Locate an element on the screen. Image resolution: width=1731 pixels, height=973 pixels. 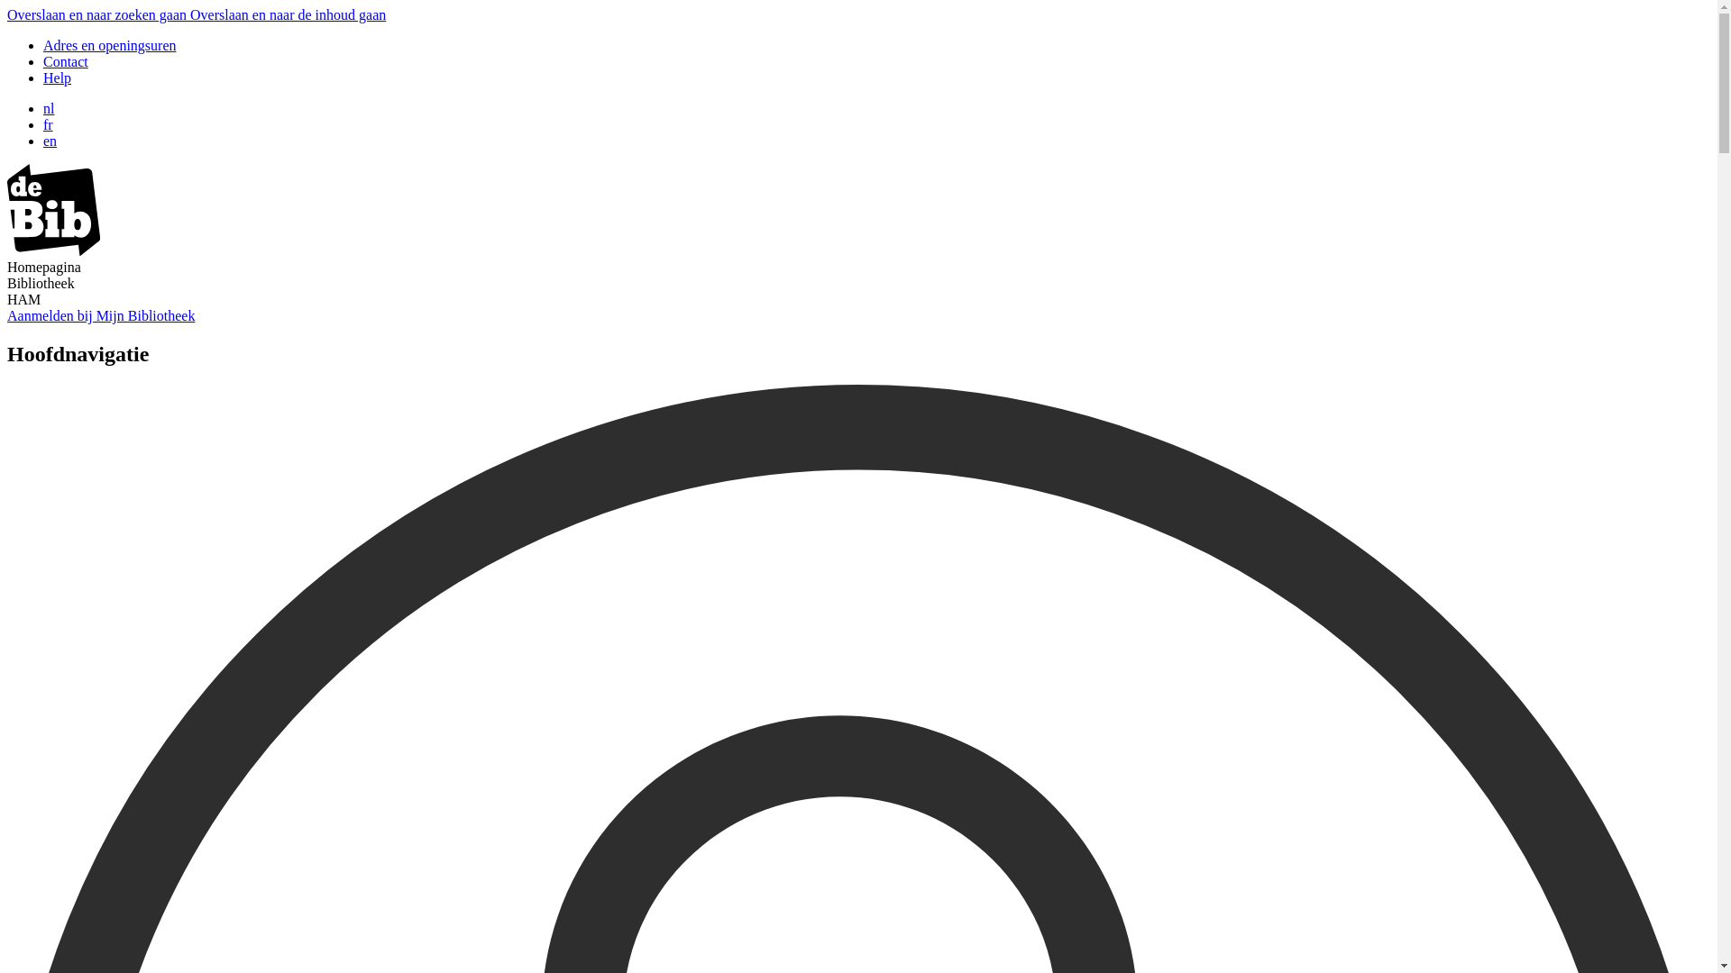
Aanmelden bij Mijn Bibliotheek is located at coordinates (101, 315).